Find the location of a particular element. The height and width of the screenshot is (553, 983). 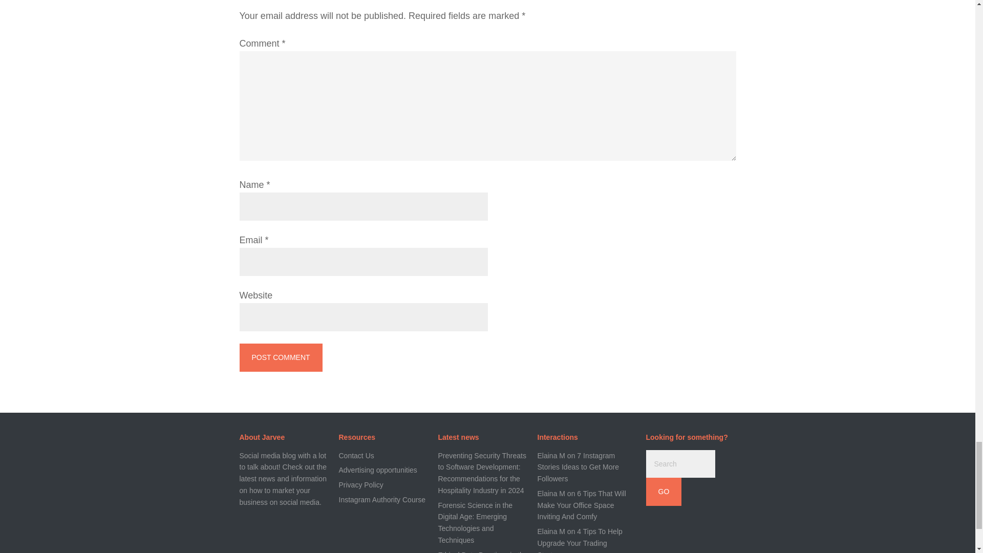

7 Instagram Stories Ideas to Get More Followers is located at coordinates (579, 467).